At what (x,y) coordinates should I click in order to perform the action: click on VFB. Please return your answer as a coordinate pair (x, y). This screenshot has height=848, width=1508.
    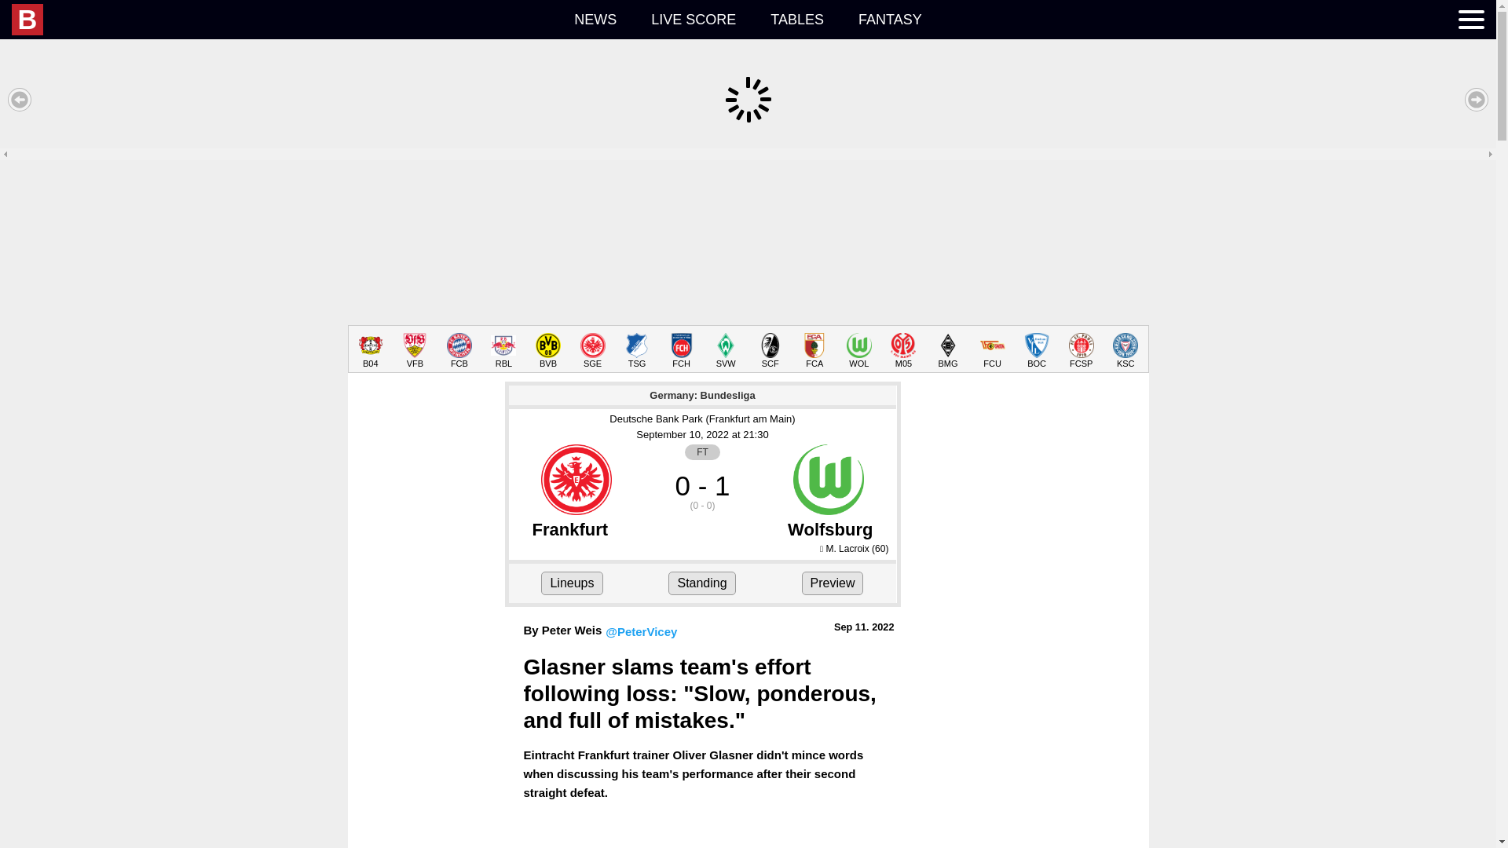
    Looking at the image, I should click on (415, 350).